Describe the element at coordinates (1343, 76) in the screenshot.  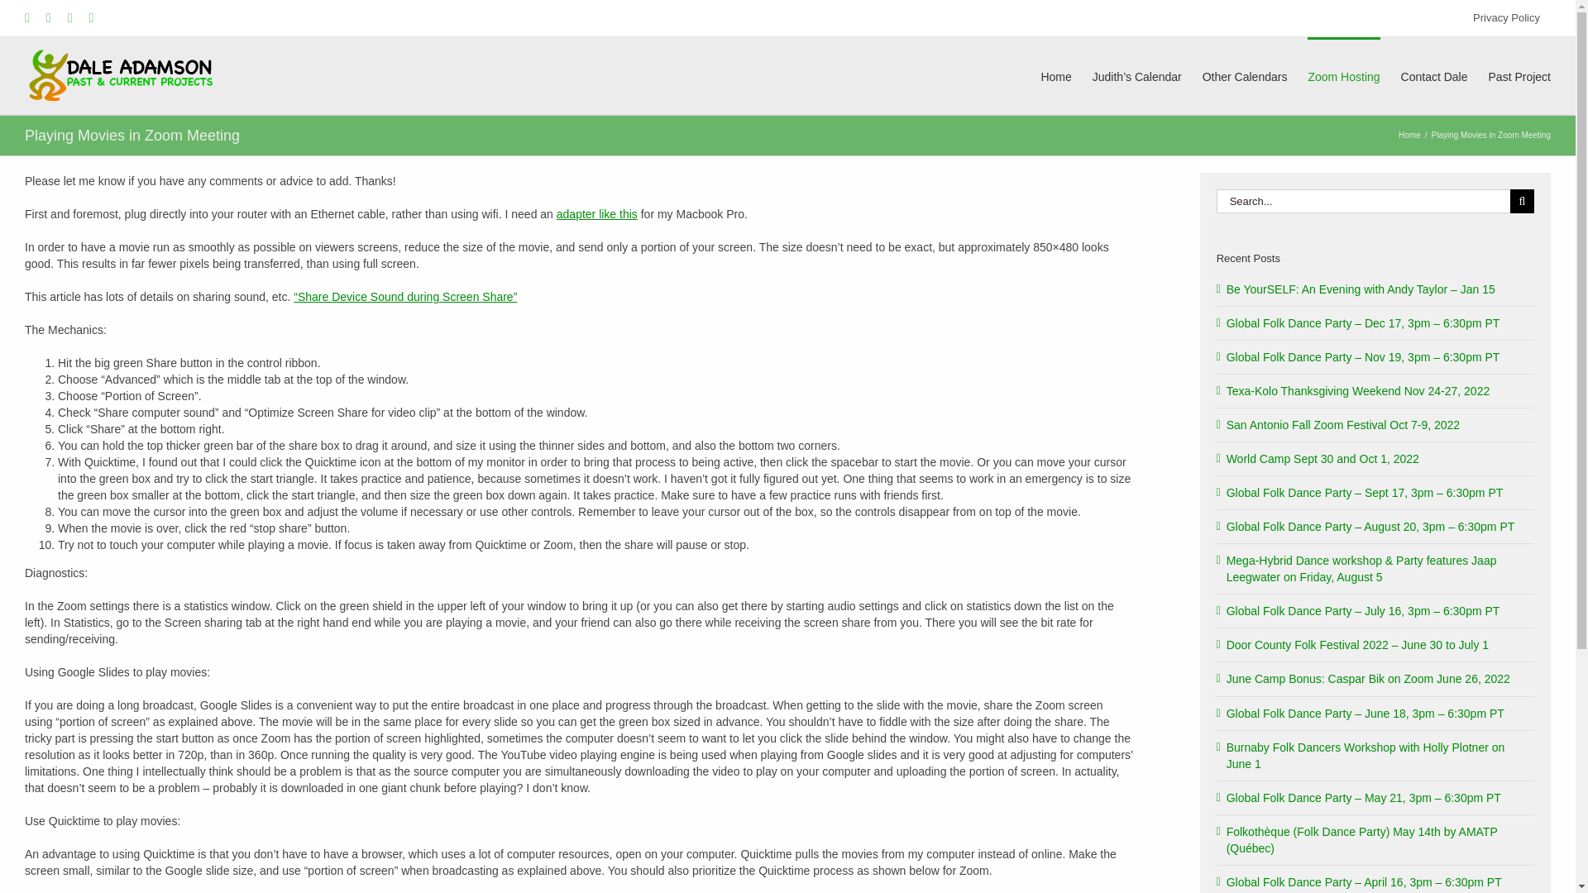
I see `Zoom Hosting` at that location.